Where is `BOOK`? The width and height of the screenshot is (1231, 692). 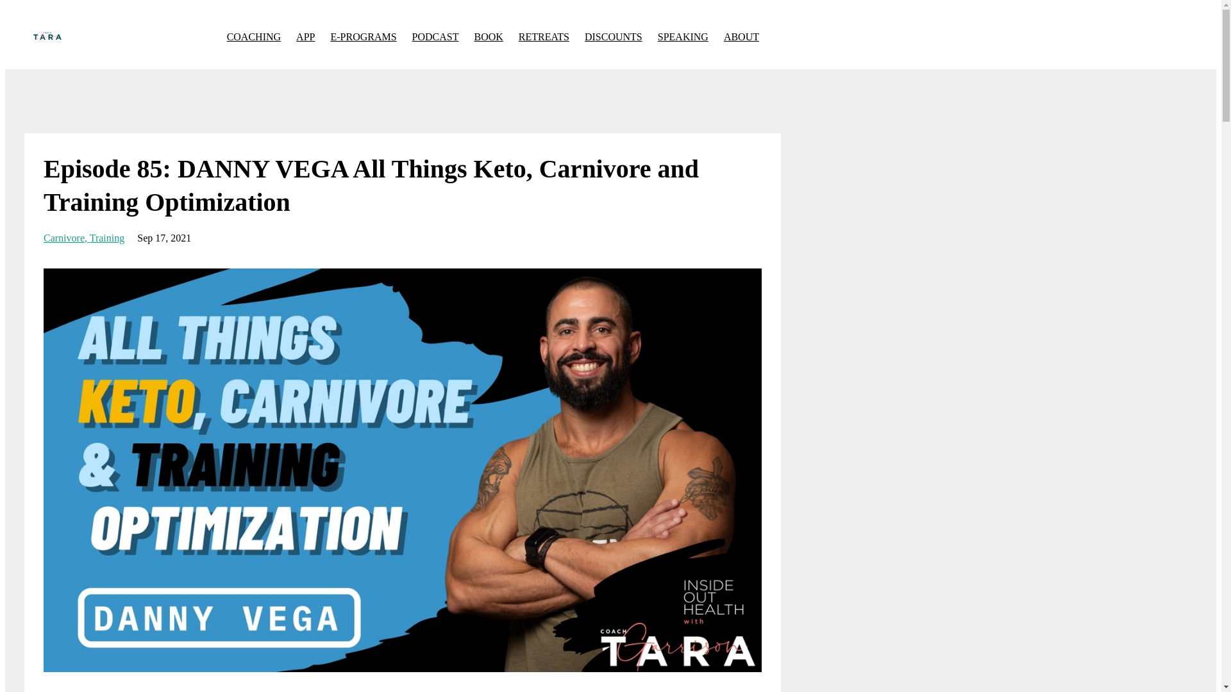
BOOK is located at coordinates (489, 37).